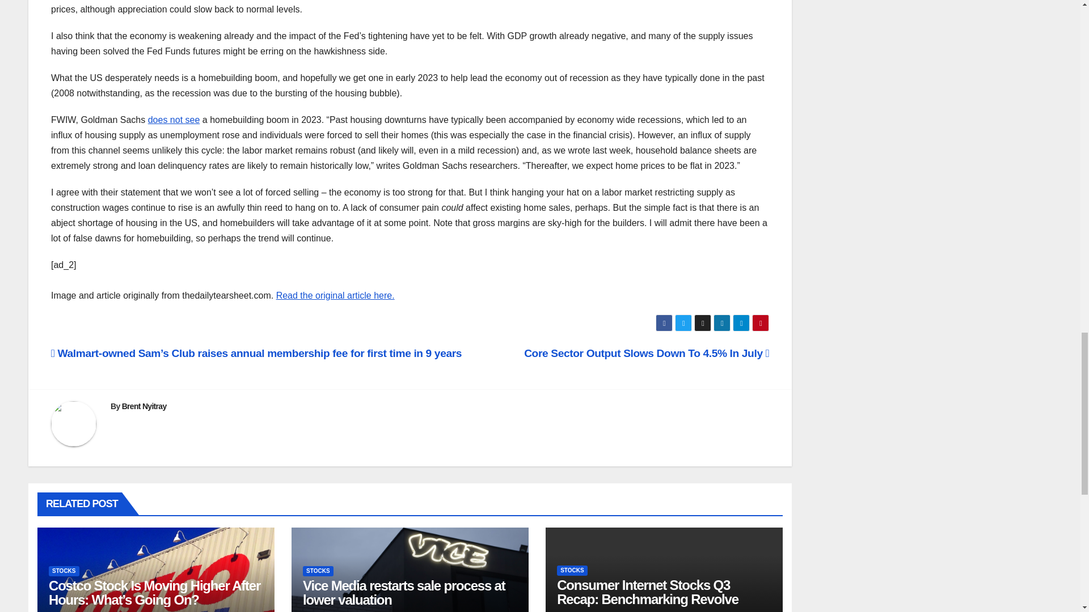  I want to click on STOCKS, so click(64, 571).